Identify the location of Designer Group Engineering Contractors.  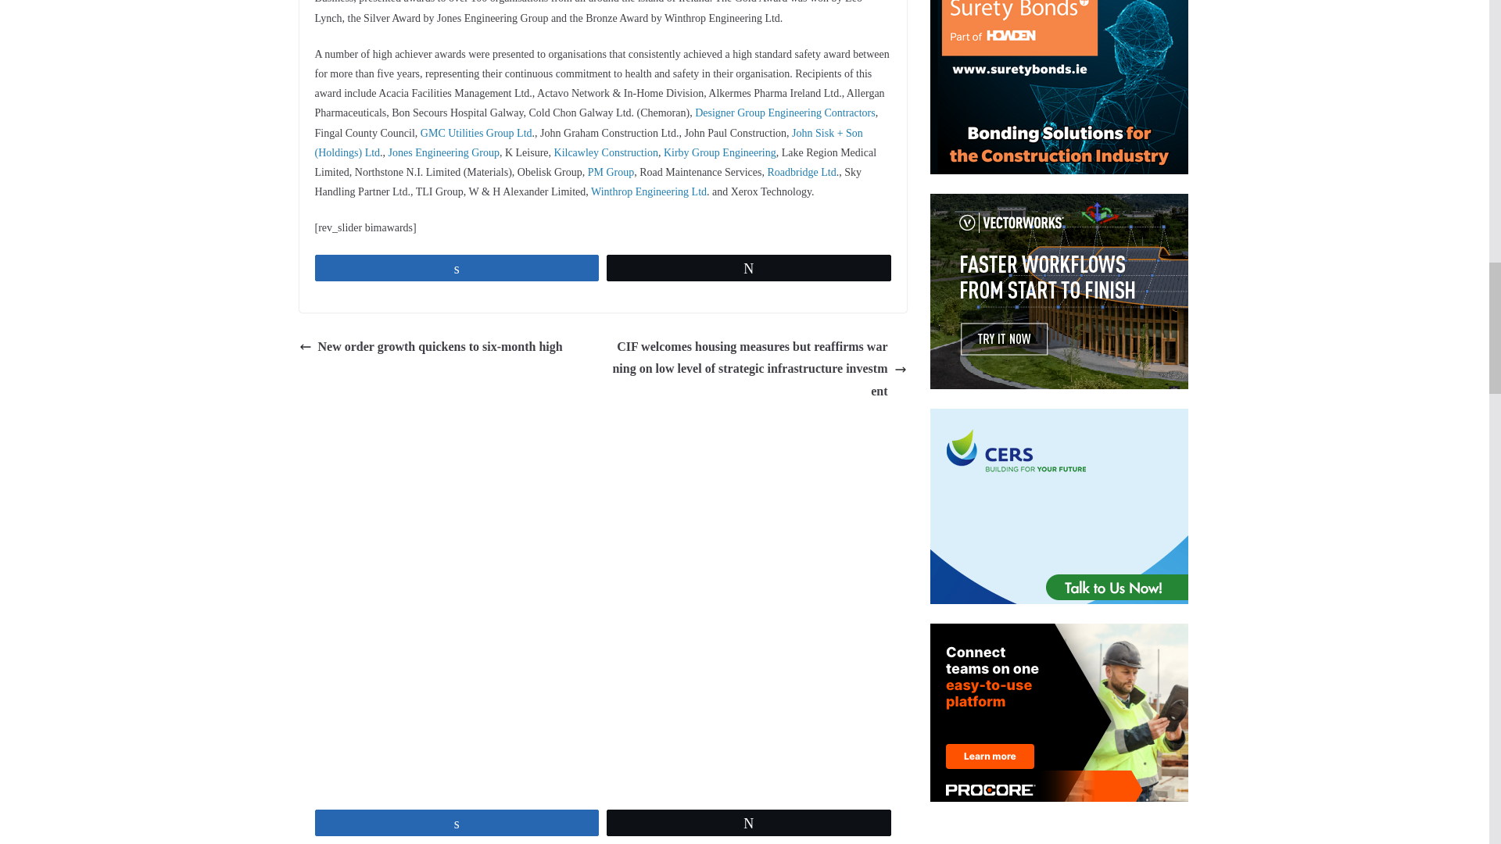
(785, 113).